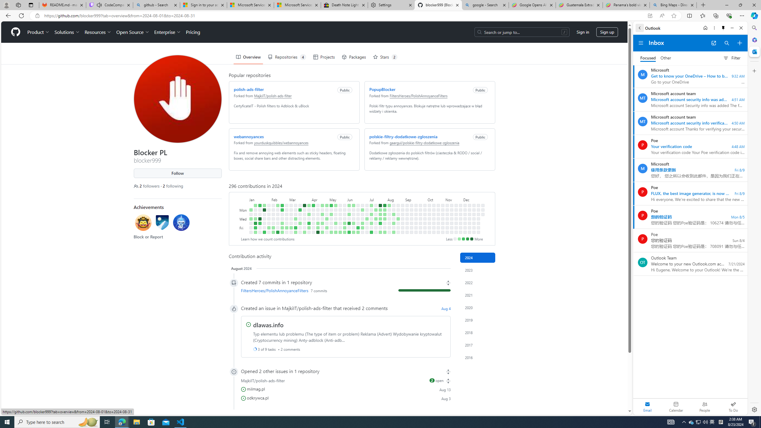 This screenshot has height=428, width=761. What do you see at coordinates (465, 210) in the screenshot?
I see `No contributions on December 2nd.` at bounding box center [465, 210].